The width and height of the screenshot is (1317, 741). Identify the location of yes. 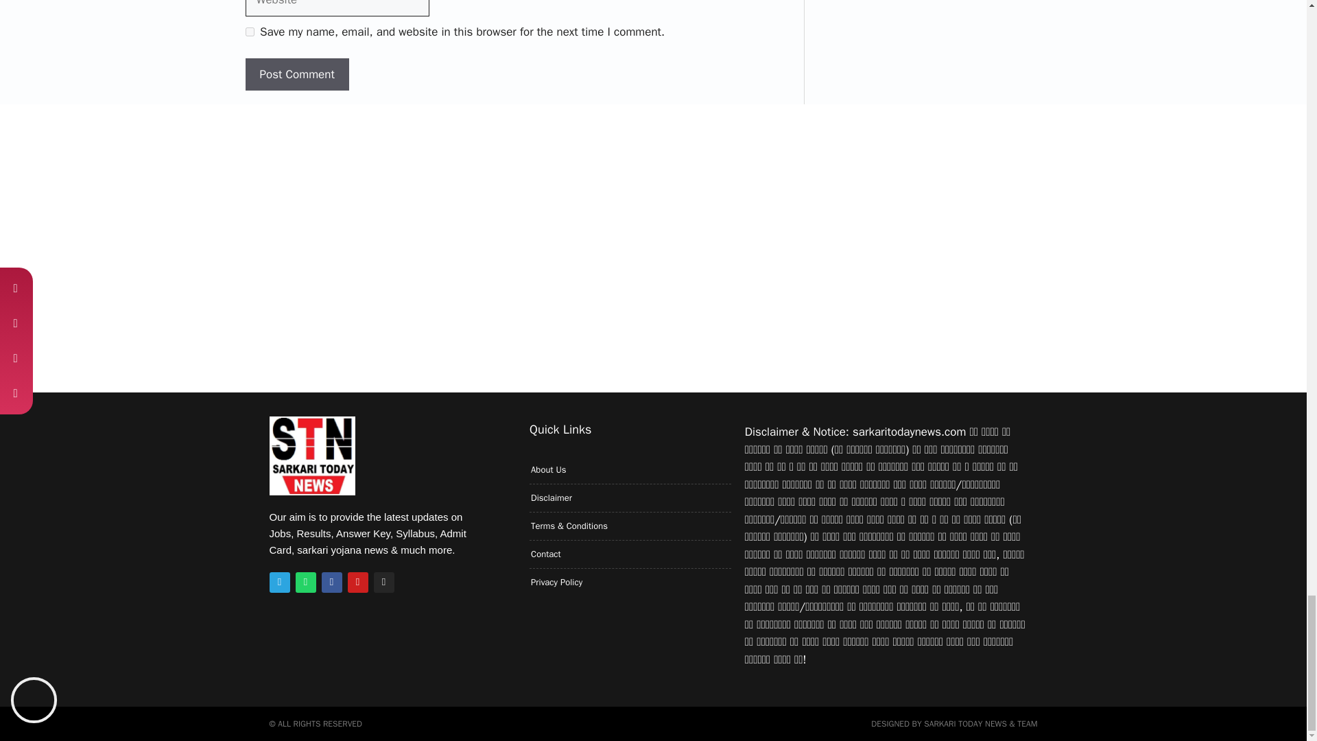
(250, 32).